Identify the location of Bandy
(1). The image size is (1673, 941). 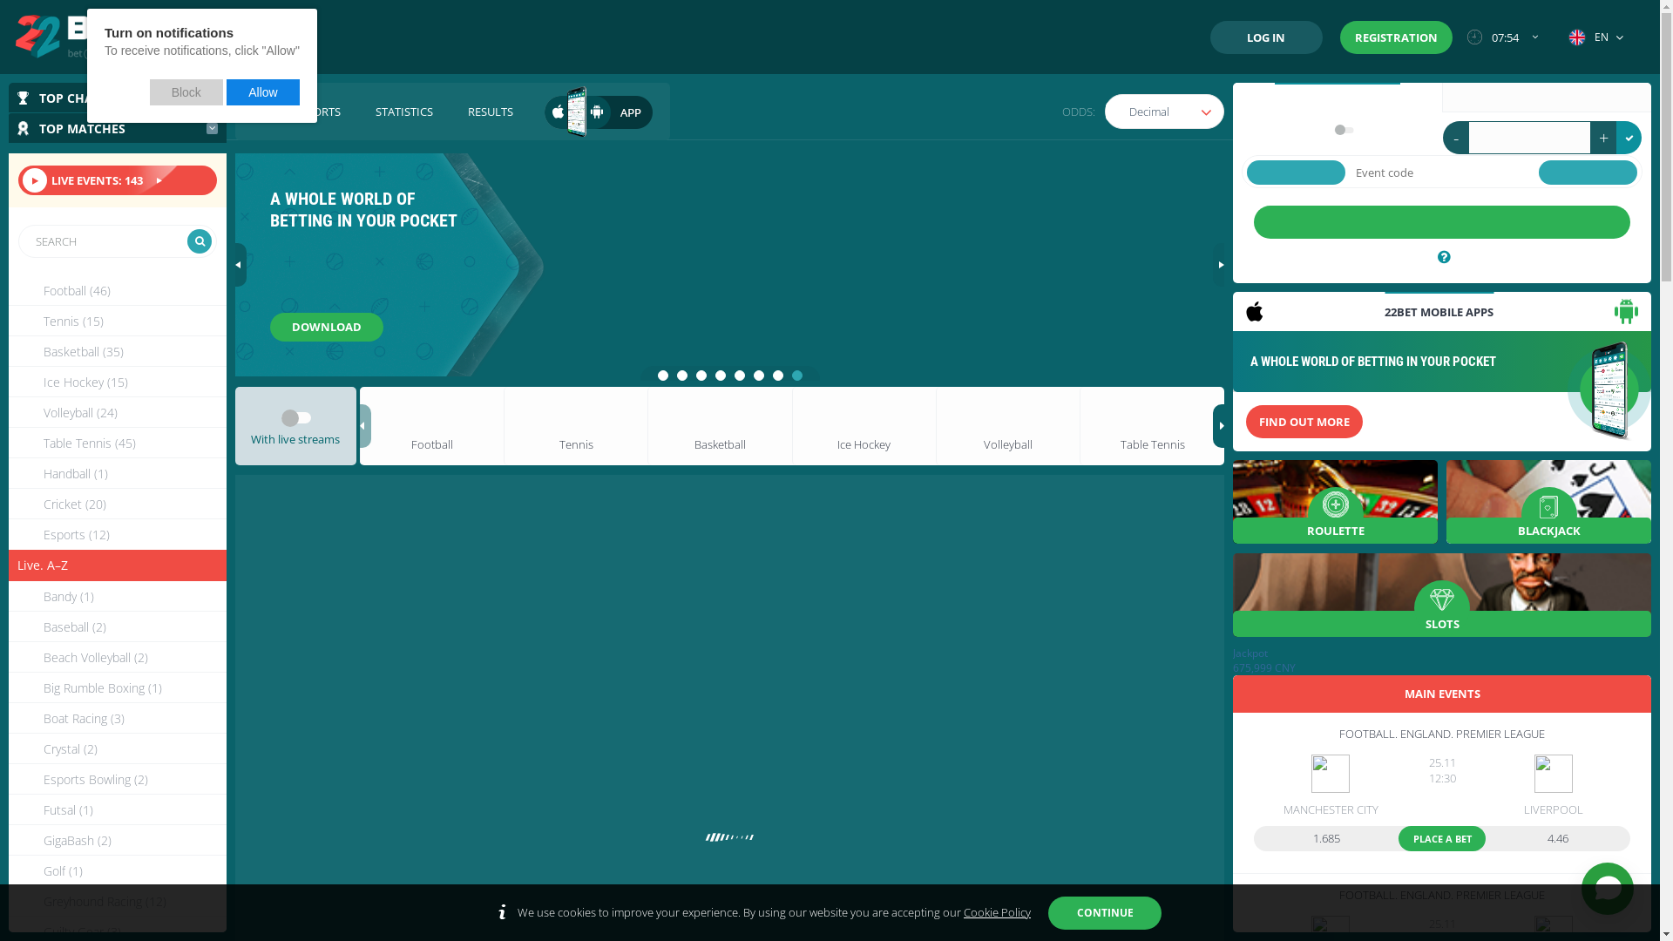
(118, 596).